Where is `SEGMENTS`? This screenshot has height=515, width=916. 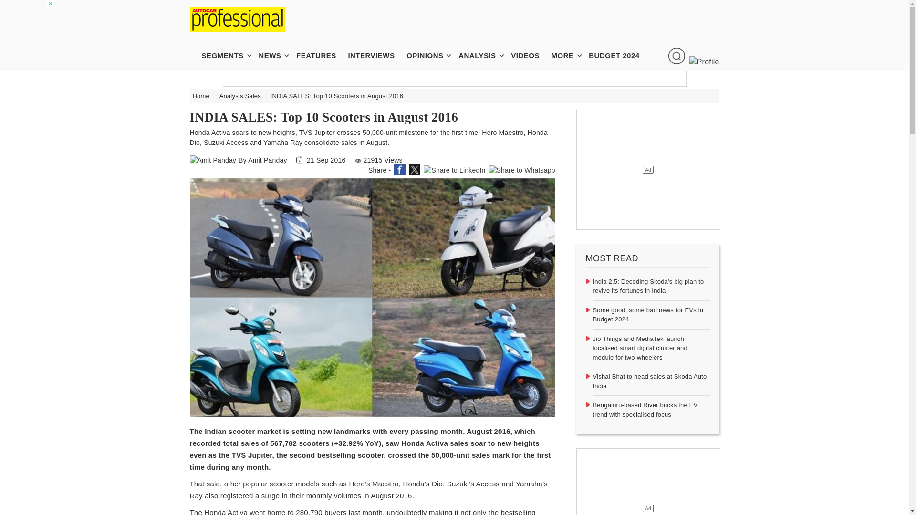 SEGMENTS is located at coordinates (227, 55).